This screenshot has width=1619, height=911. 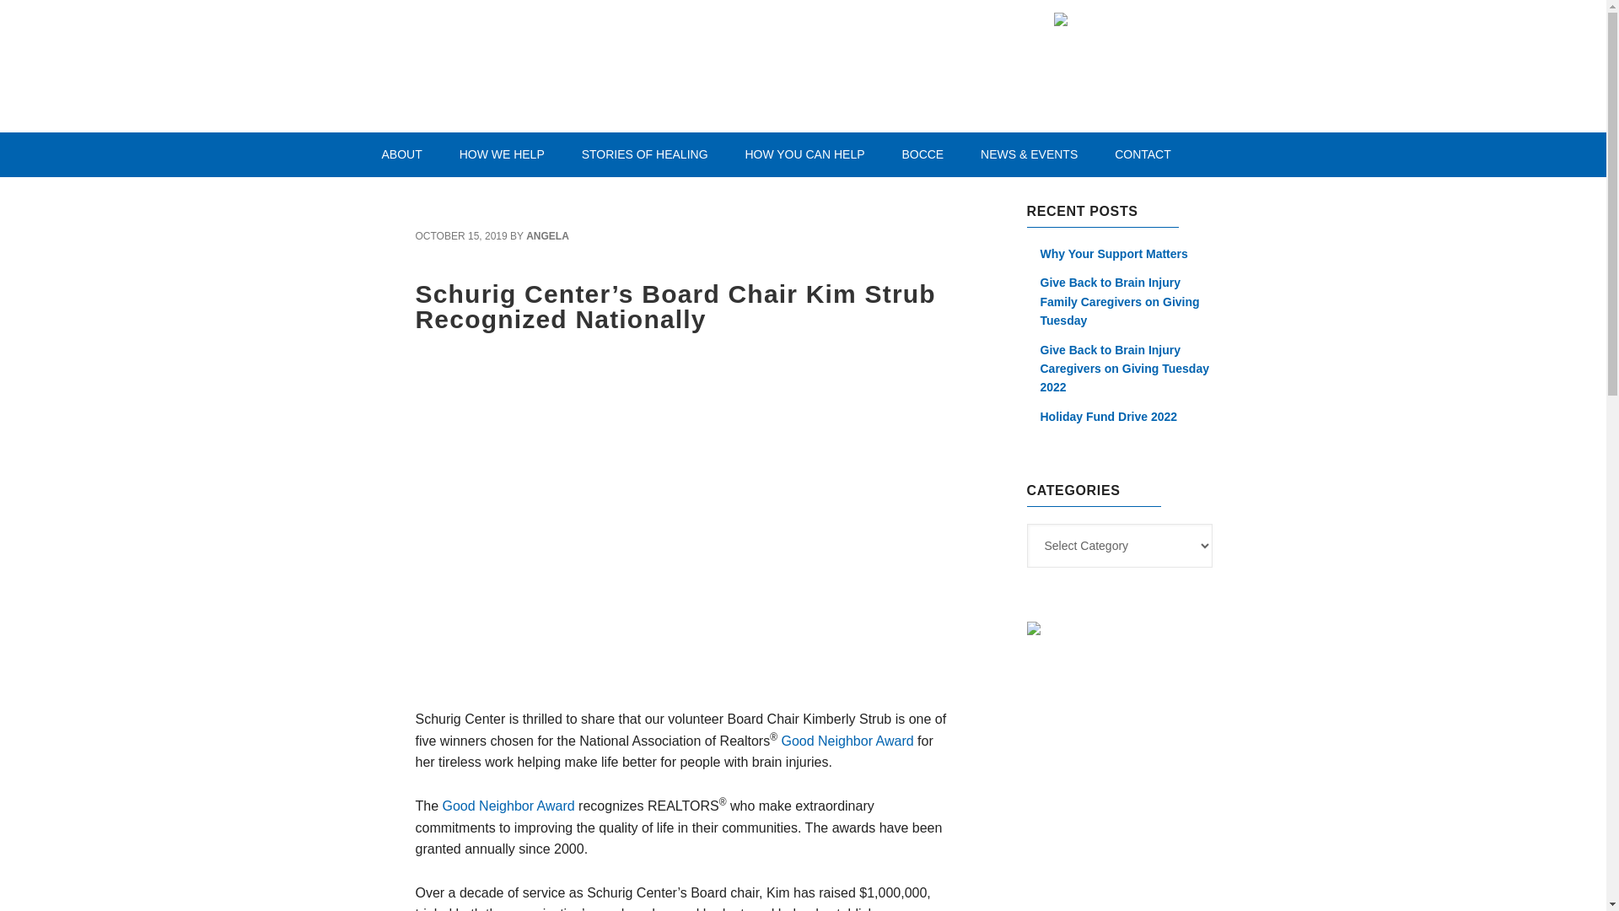 I want to click on HOW WE HELP, so click(x=502, y=154).